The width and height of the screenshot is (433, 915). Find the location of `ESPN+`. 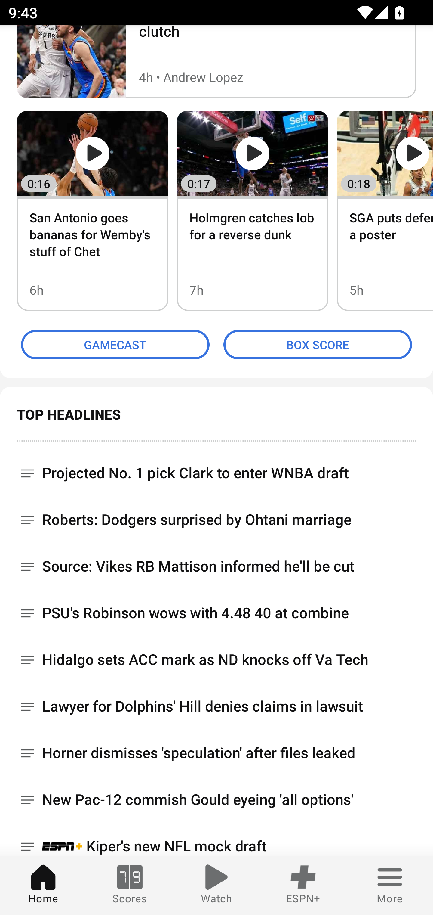

ESPN+ is located at coordinates (303, 886).